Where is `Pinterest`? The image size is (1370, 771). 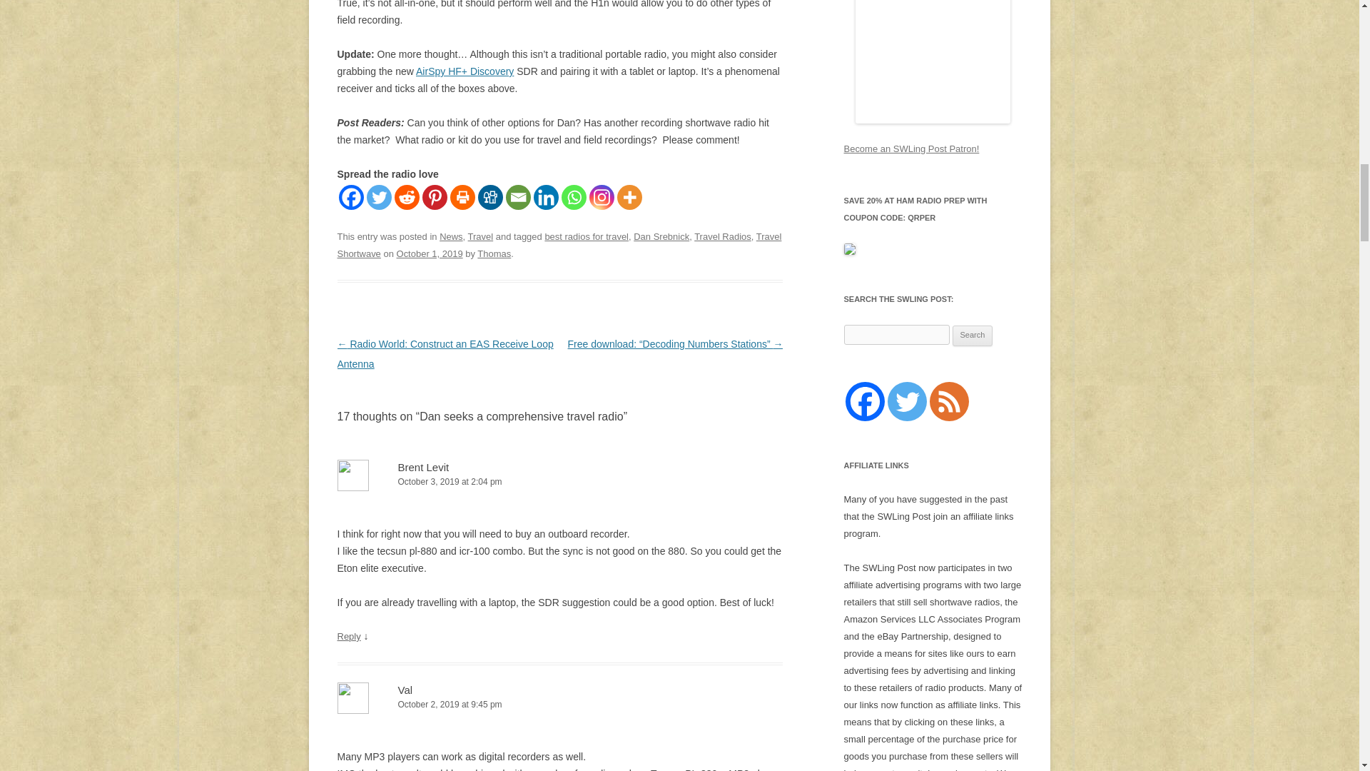
Pinterest is located at coordinates (435, 197).